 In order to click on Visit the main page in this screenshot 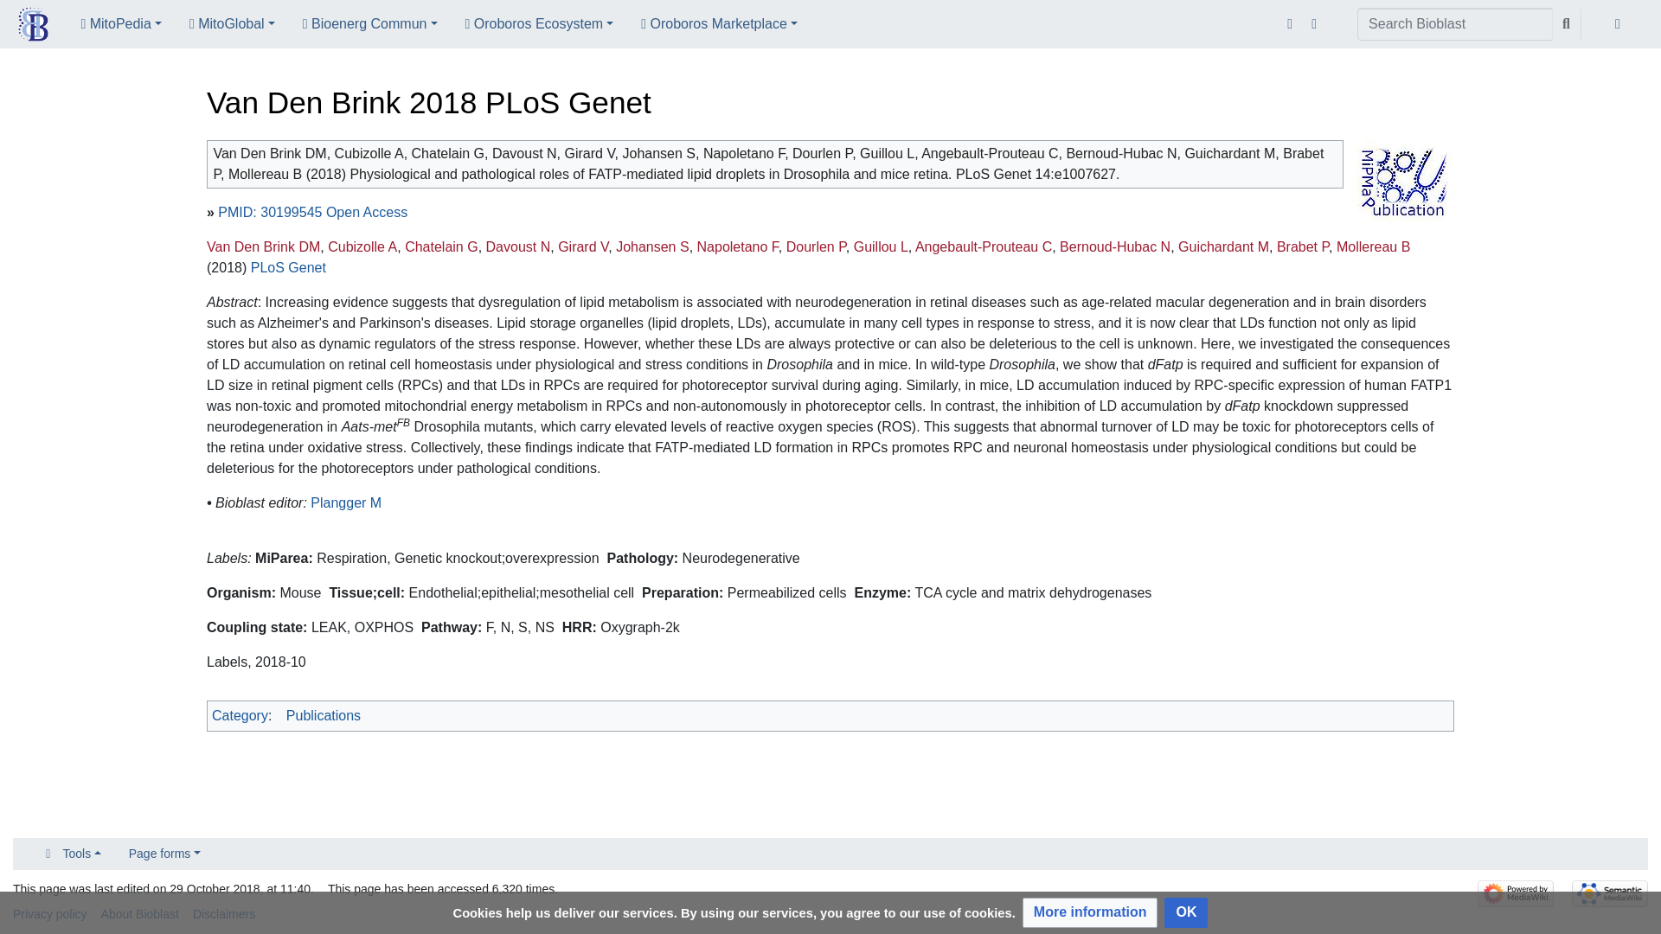, I will do `click(33, 26)`.